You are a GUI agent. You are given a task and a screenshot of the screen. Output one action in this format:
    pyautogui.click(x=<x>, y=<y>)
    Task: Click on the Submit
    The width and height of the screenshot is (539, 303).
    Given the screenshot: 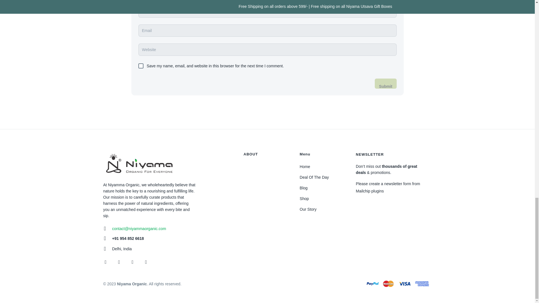 What is the action you would take?
    pyautogui.click(x=385, y=84)
    